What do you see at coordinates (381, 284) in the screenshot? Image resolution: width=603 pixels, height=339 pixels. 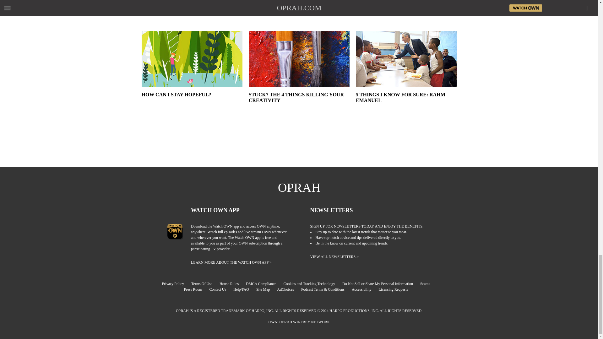 I see `Do Not Sell or Share My Personal Information` at bounding box center [381, 284].